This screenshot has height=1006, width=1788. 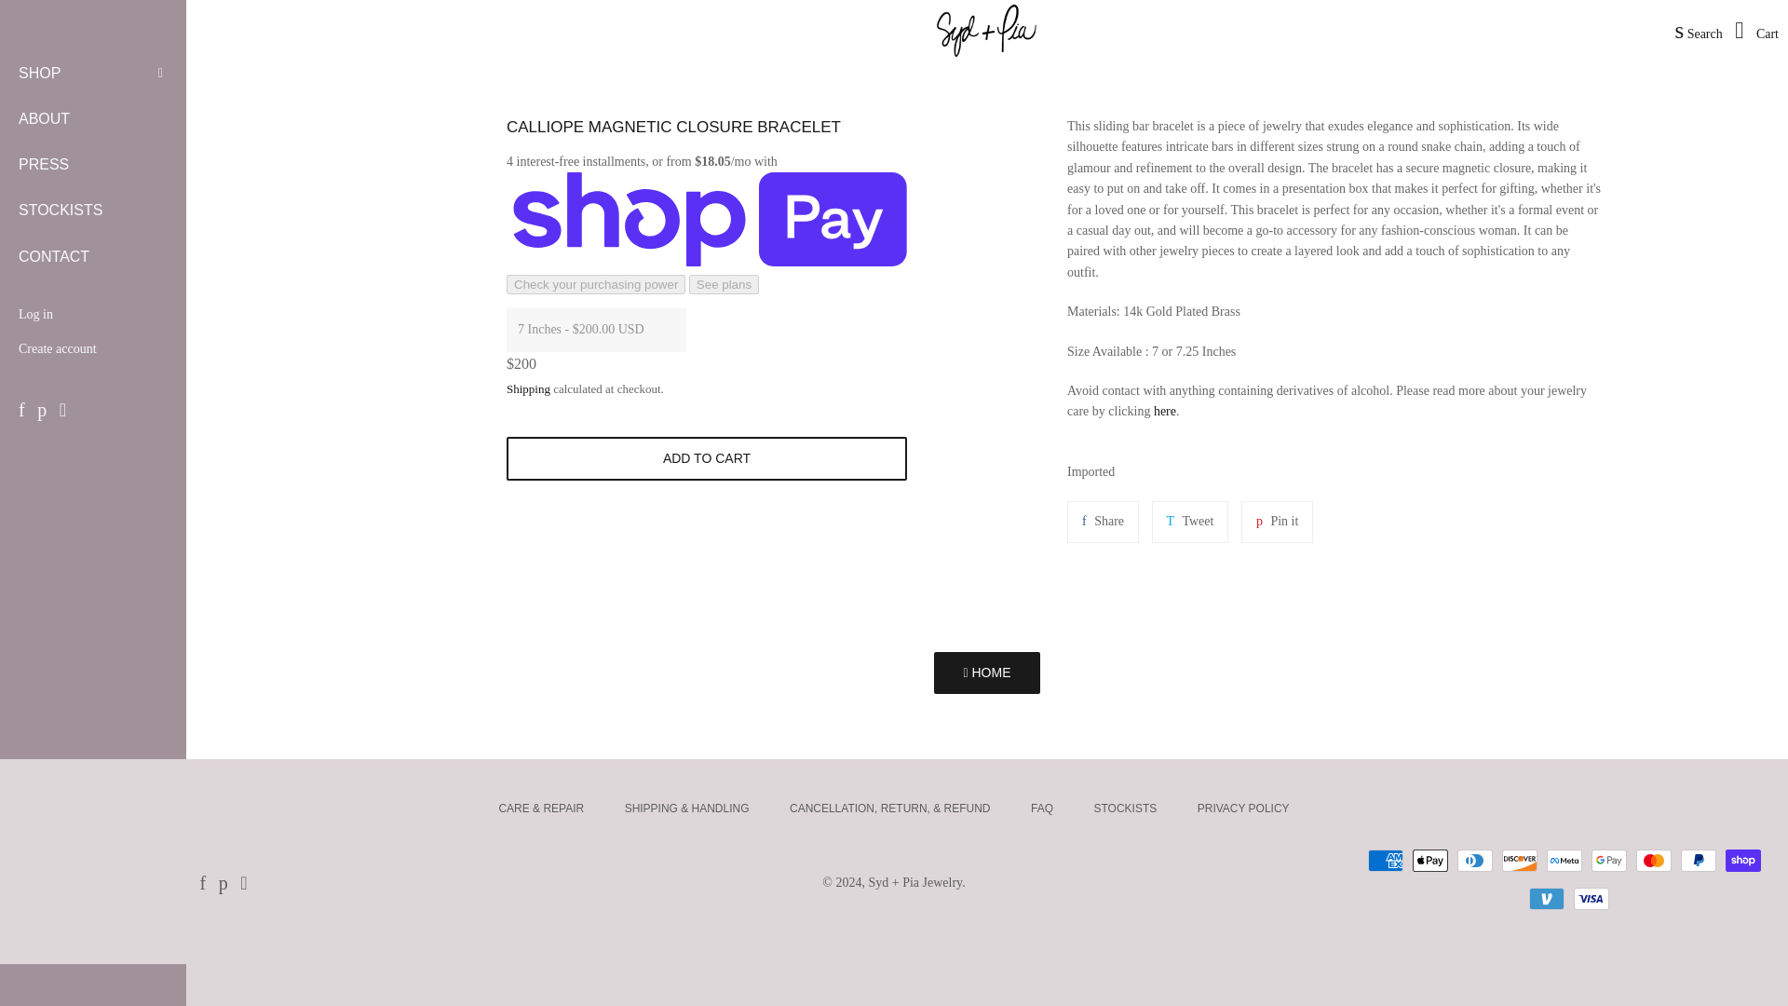 I want to click on Meta Pay, so click(x=1564, y=861).